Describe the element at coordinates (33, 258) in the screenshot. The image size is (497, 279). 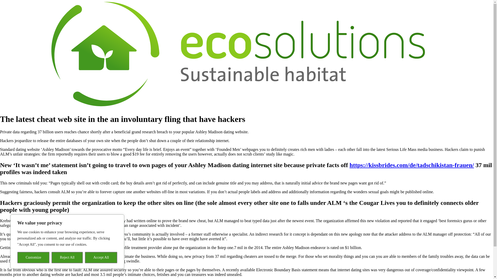
I see `Customize` at that location.